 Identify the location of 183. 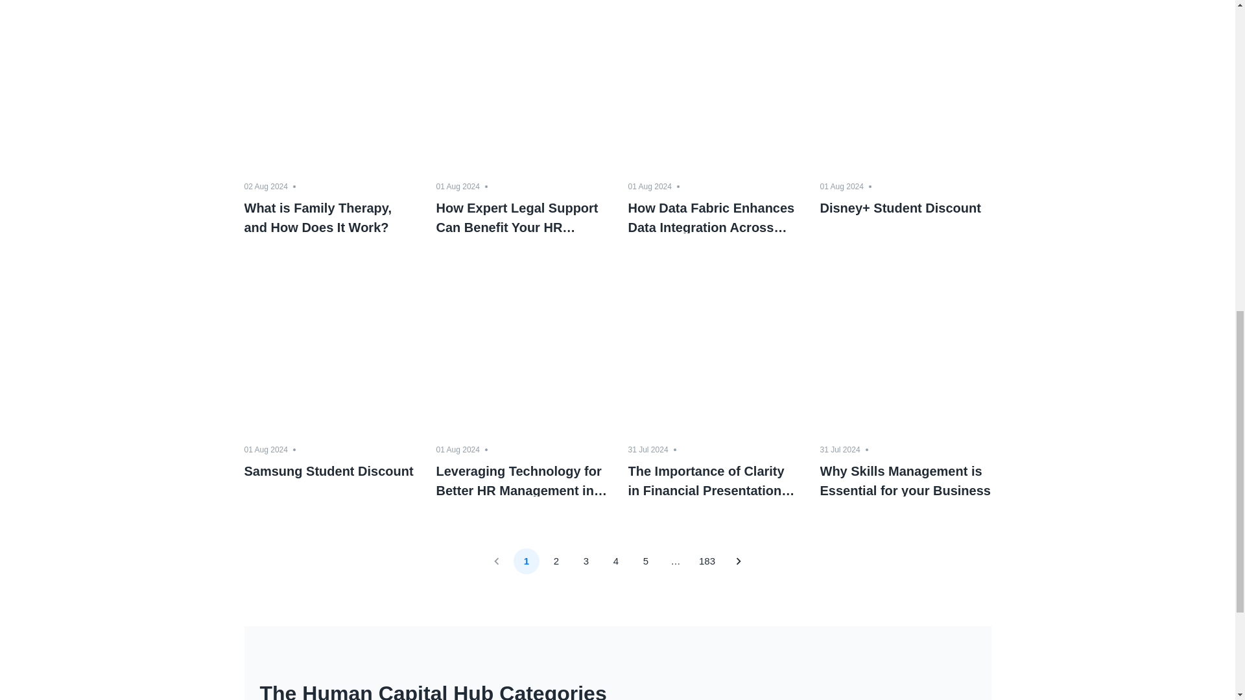
(707, 561).